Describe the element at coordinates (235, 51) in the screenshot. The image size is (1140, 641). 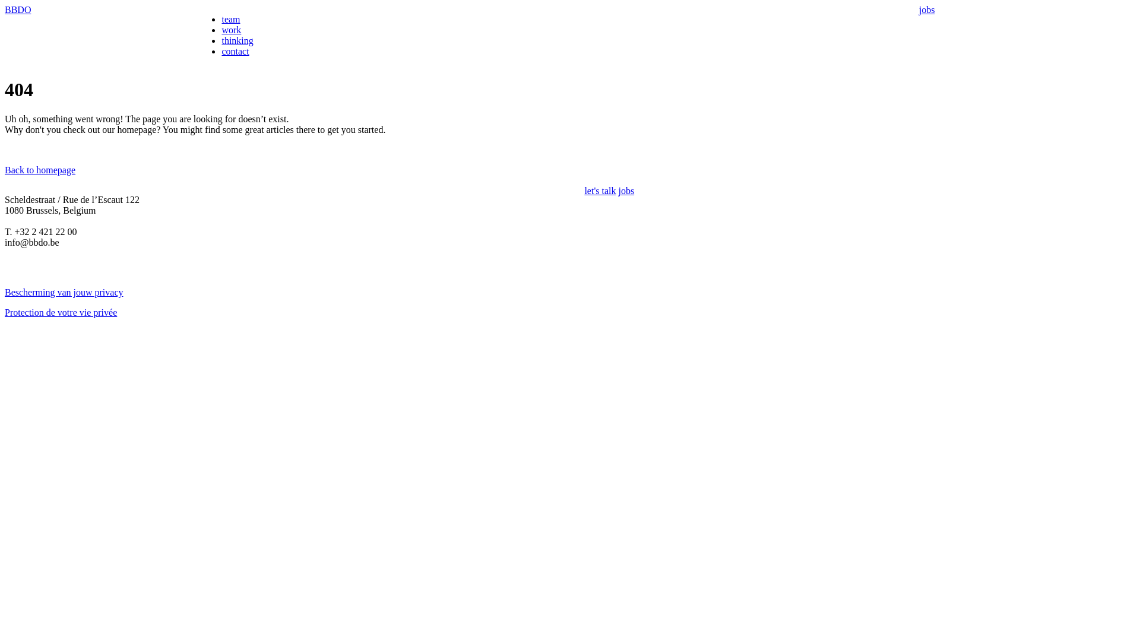
I see `contact` at that location.